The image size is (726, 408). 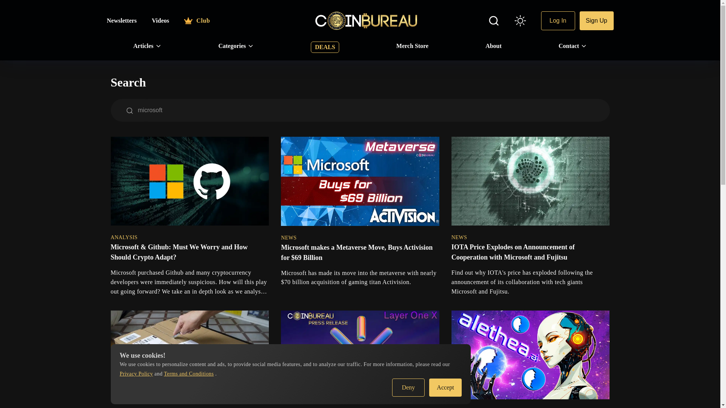 I want to click on Log In, so click(x=558, y=20).